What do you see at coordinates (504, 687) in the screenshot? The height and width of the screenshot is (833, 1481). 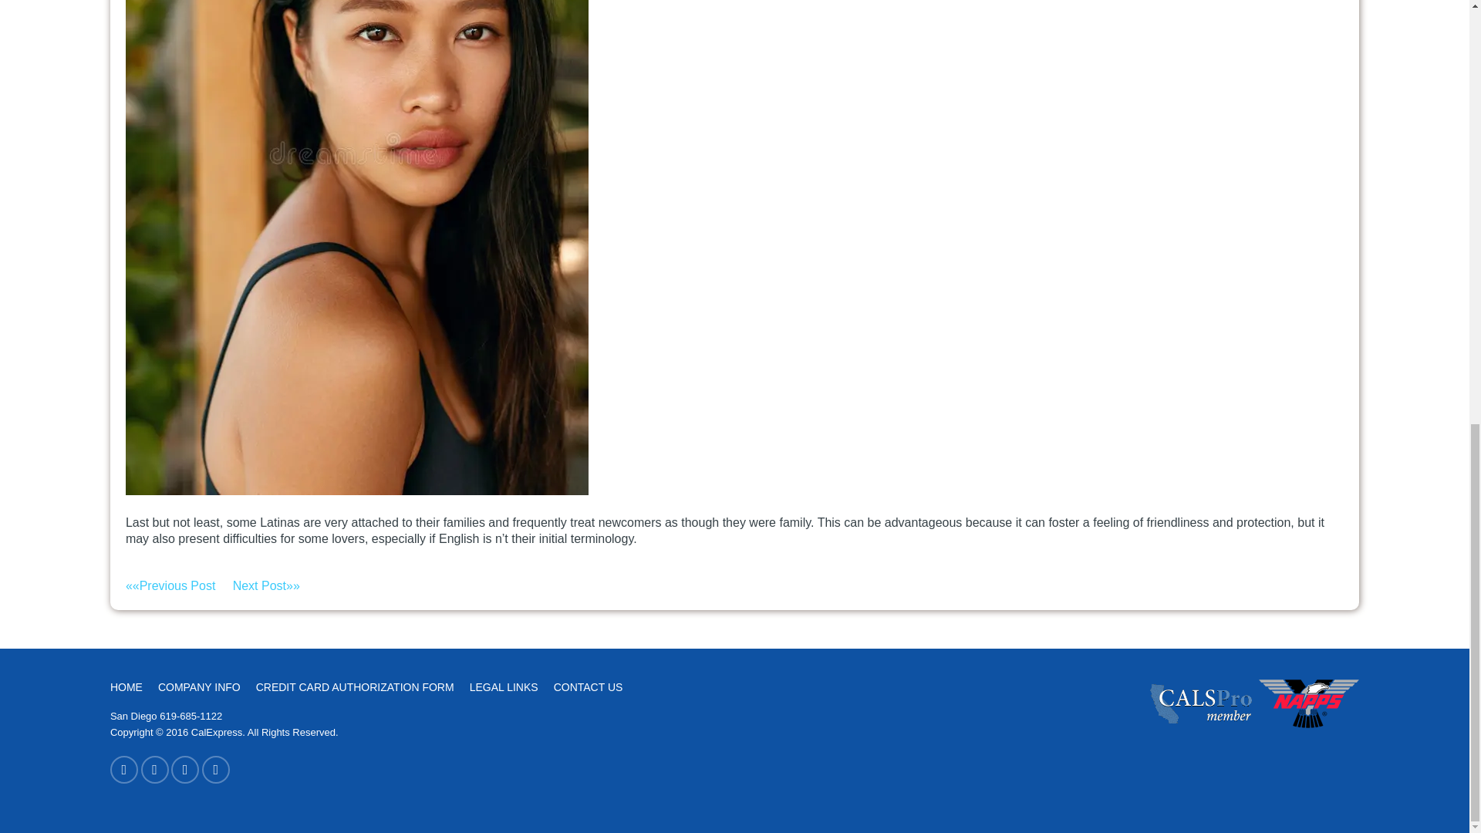 I see `LEGAL LINKS` at bounding box center [504, 687].